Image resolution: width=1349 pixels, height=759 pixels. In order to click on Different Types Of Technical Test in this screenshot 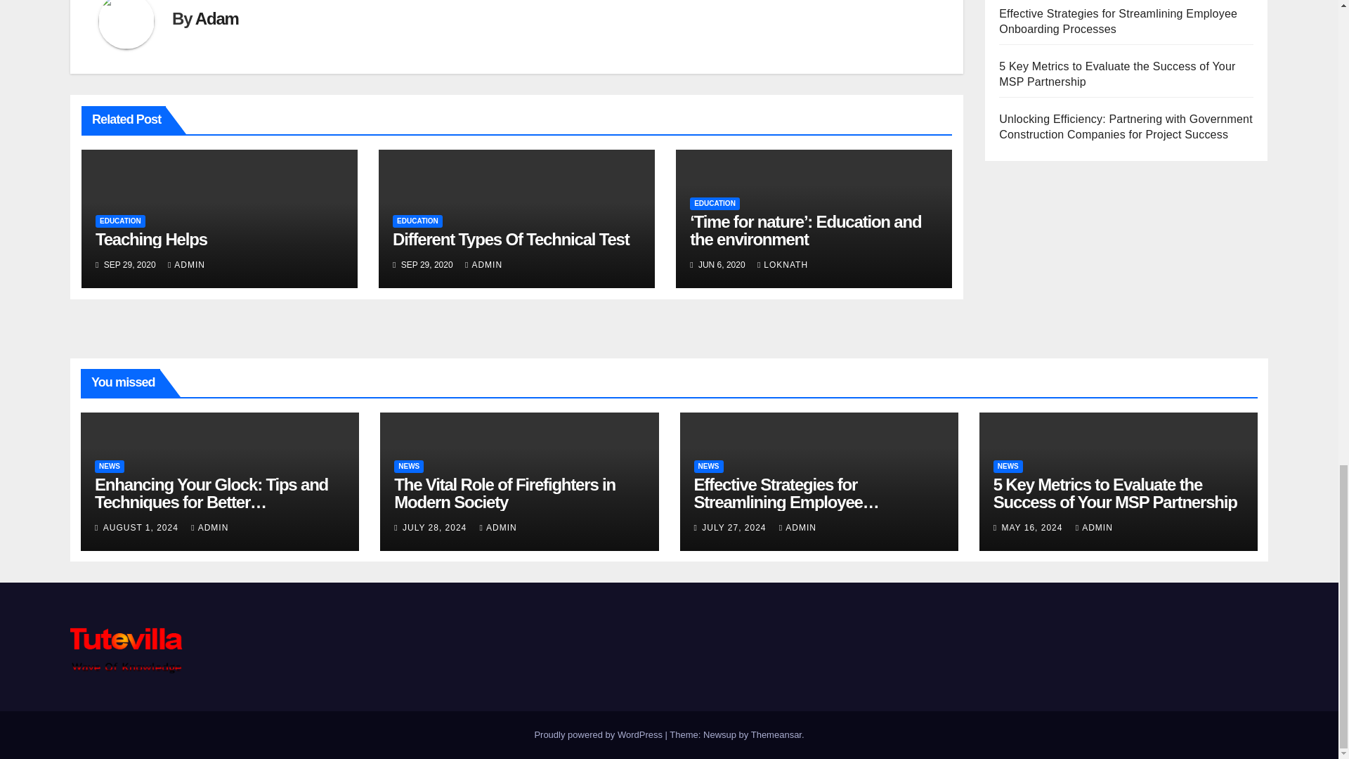, I will do `click(510, 239)`.